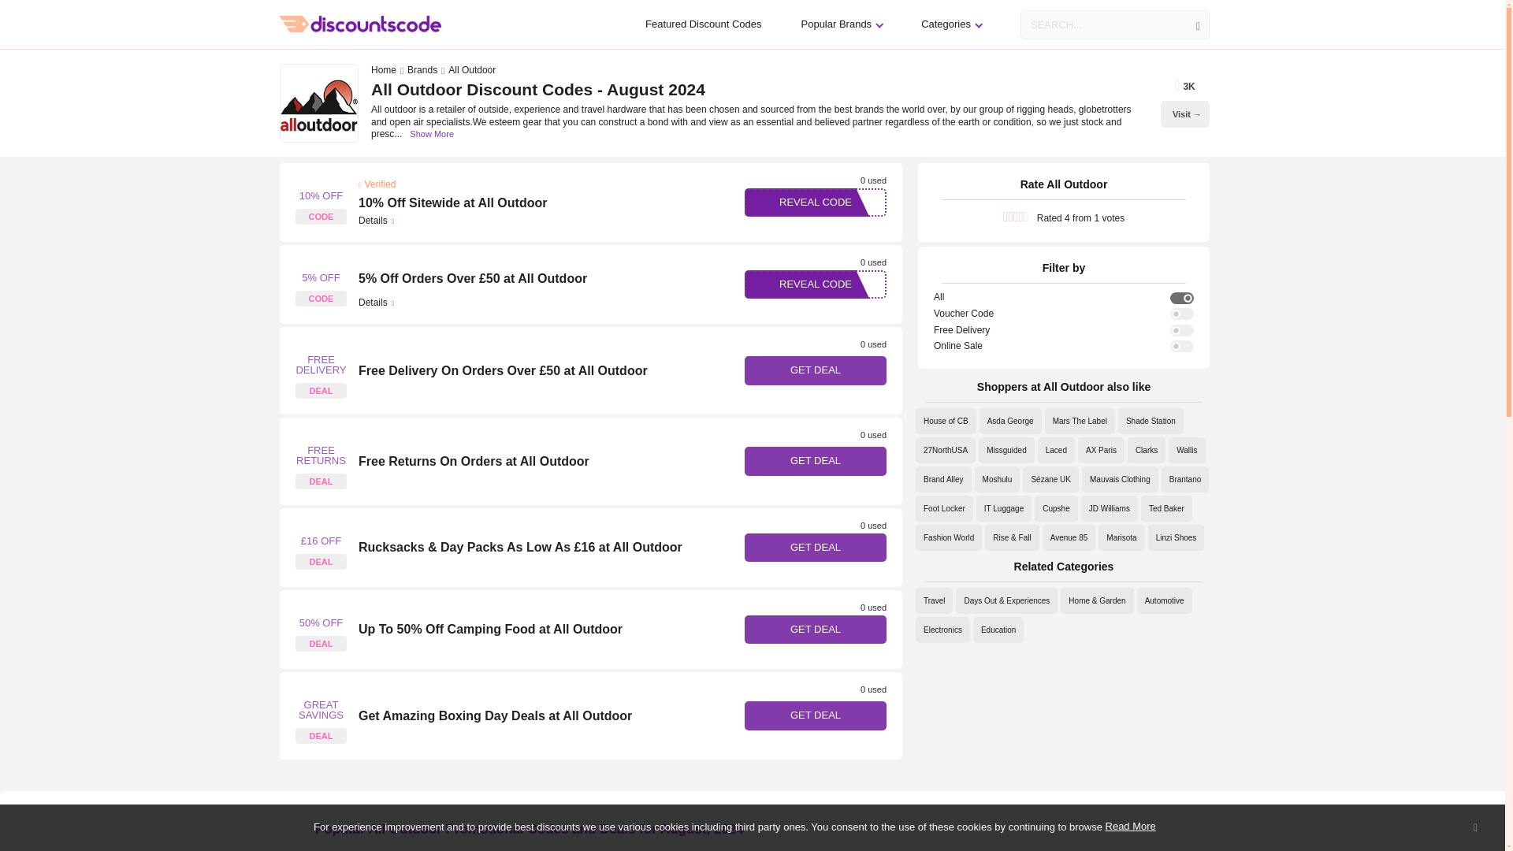  I want to click on Top 20 Discounts, so click(703, 24).